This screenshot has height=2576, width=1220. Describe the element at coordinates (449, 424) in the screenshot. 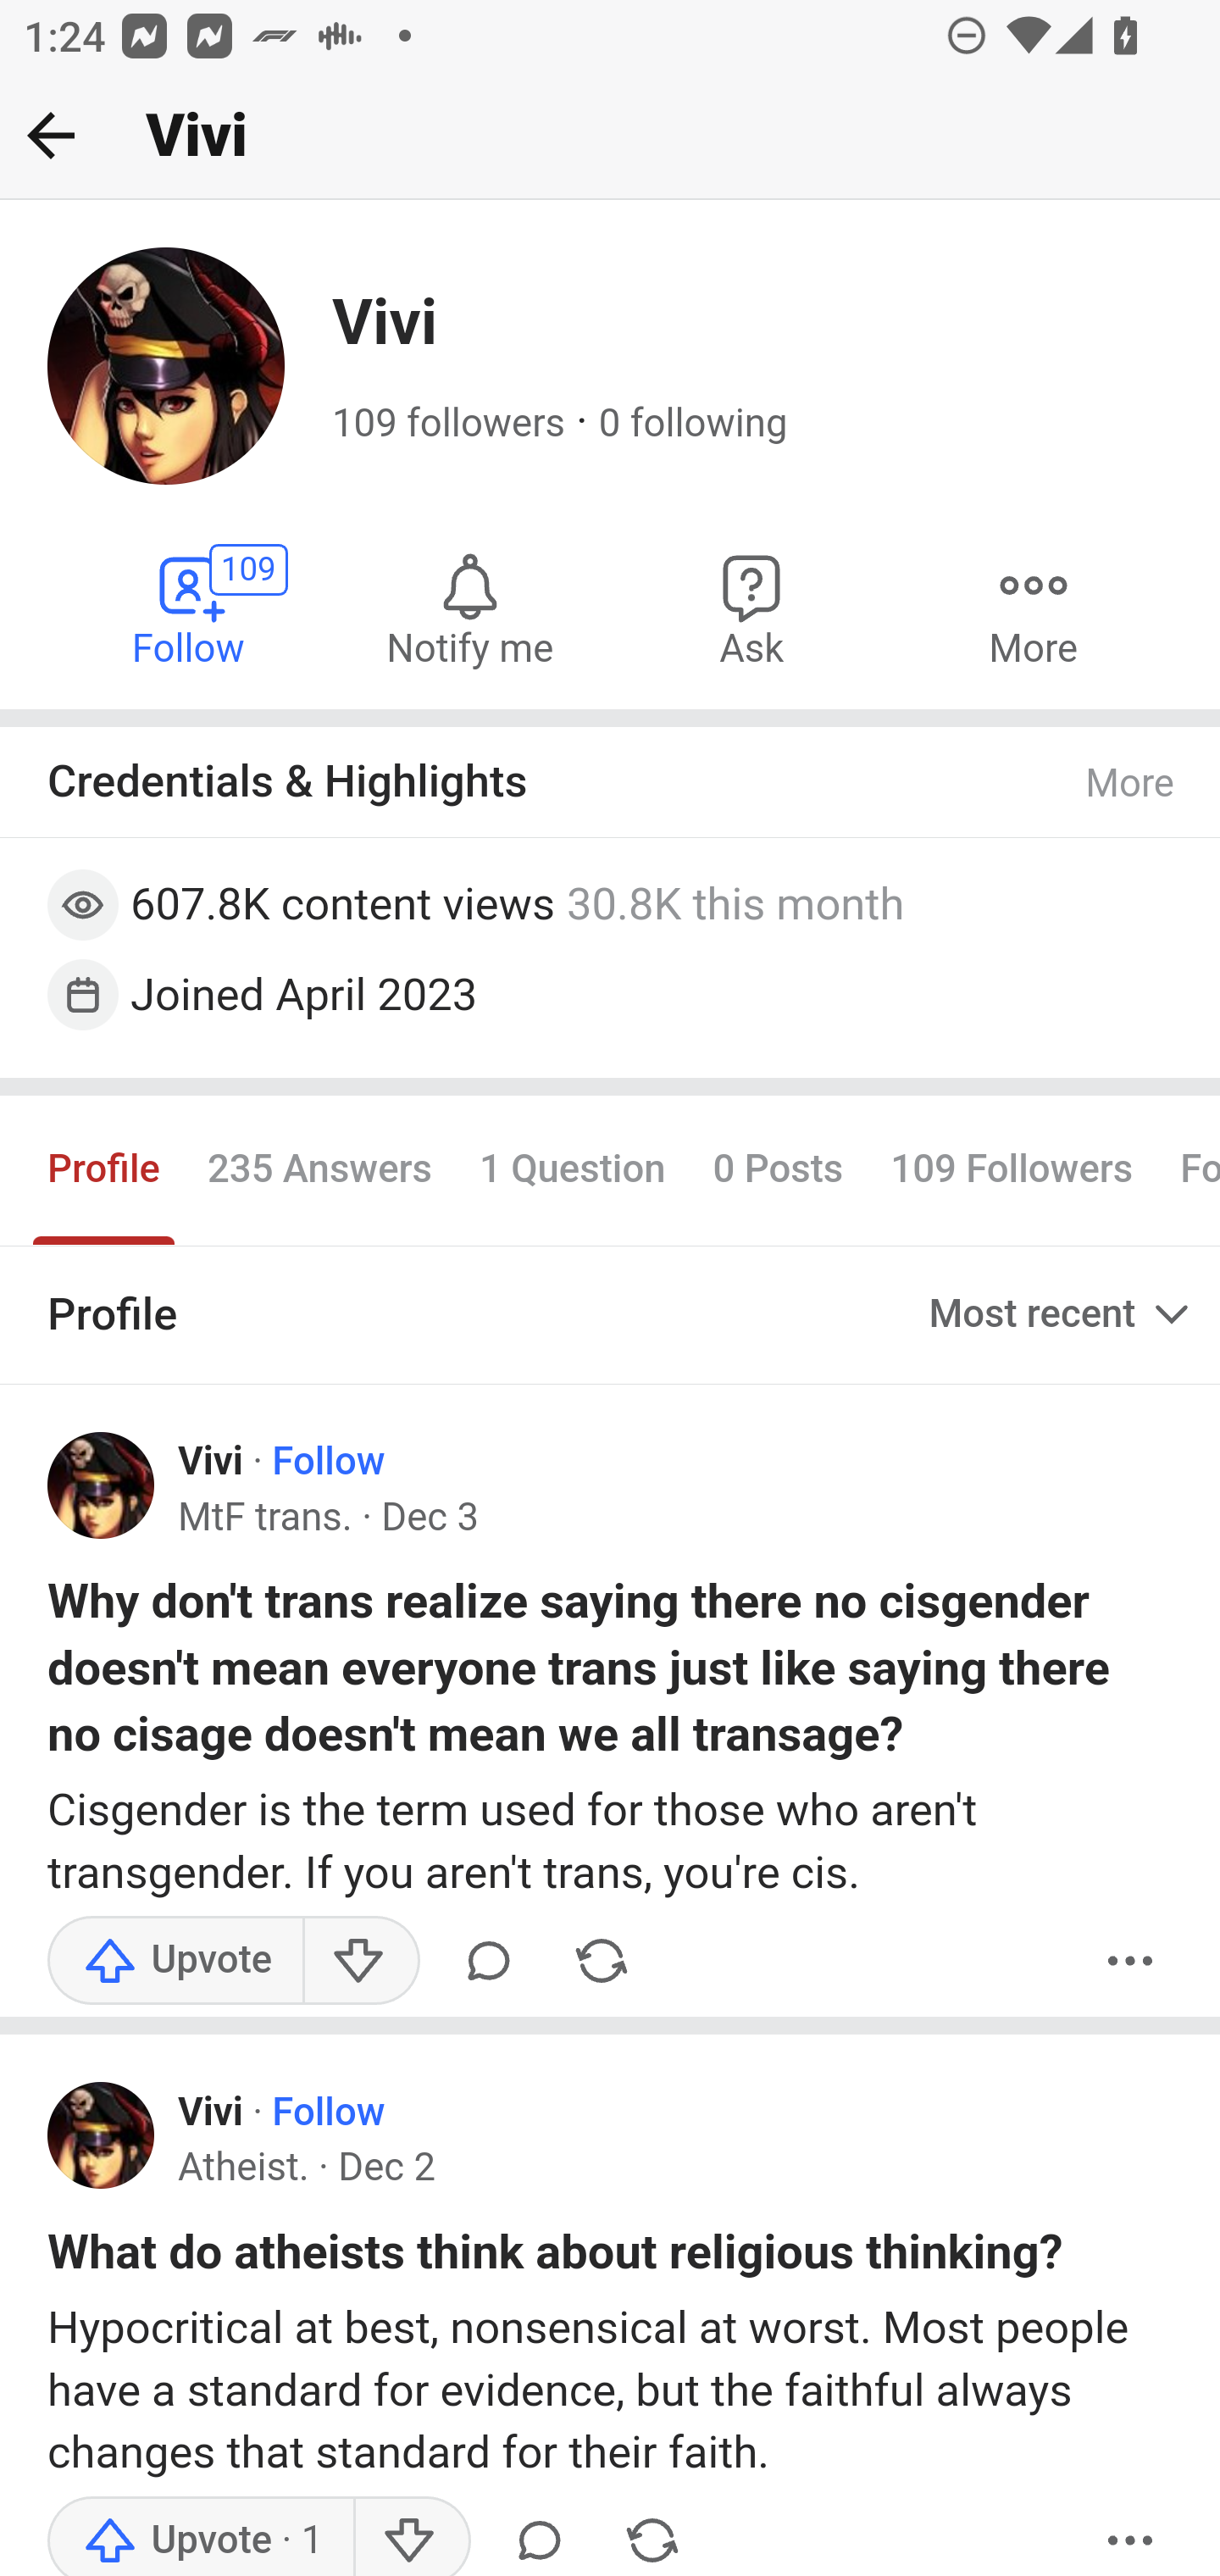

I see `109 followers` at that location.